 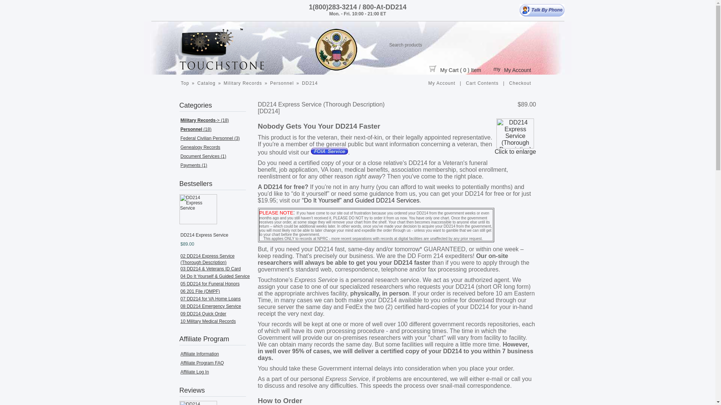 What do you see at coordinates (203, 313) in the screenshot?
I see `09 DD214 Quick Order` at bounding box center [203, 313].